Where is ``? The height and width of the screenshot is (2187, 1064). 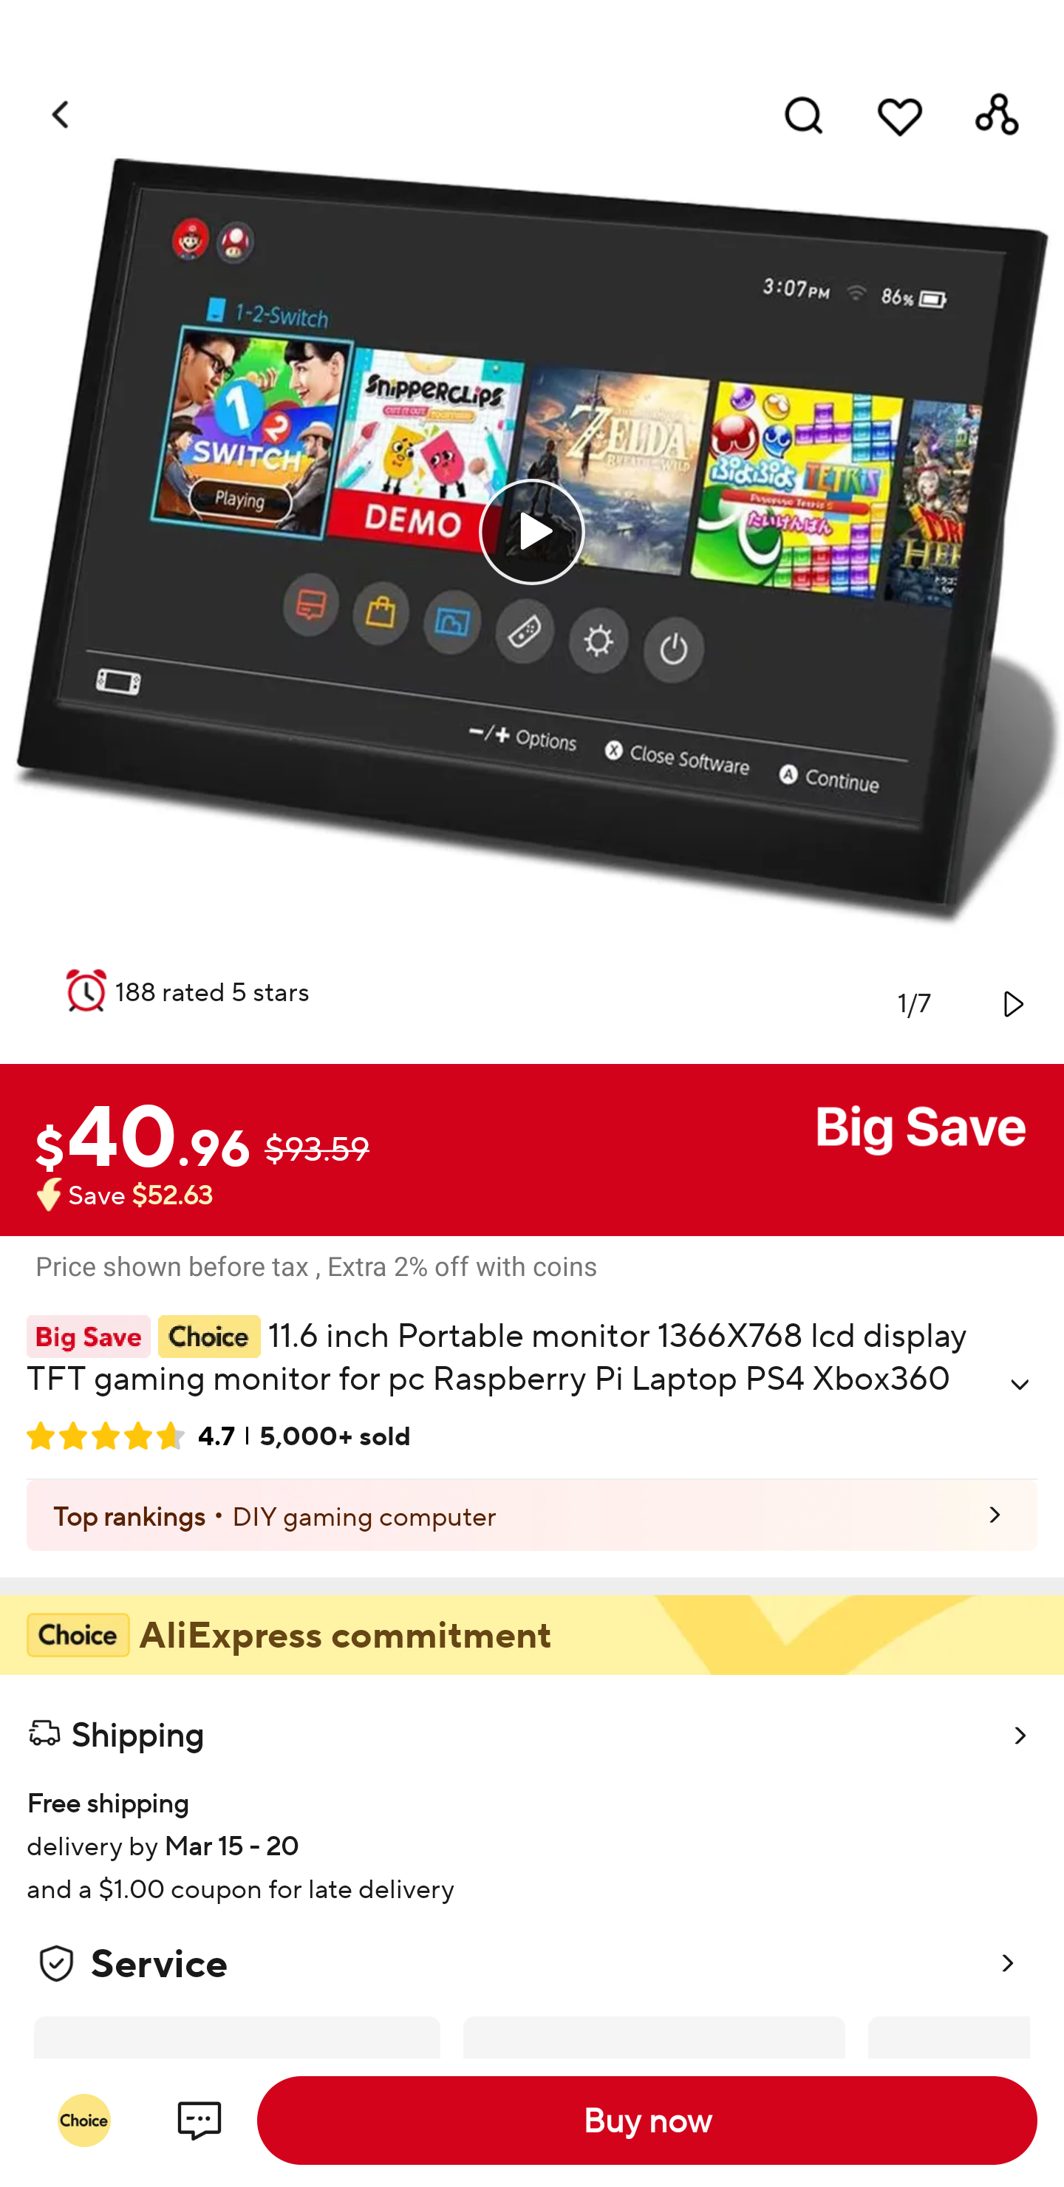
 is located at coordinates (1020, 1385).